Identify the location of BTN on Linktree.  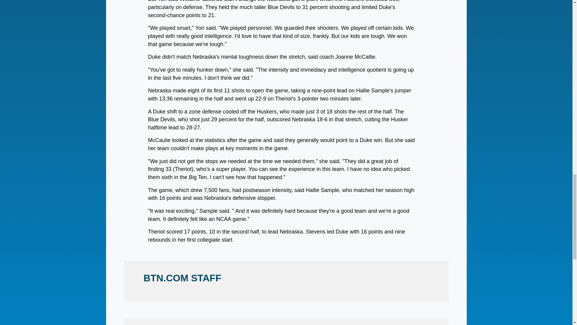
(130, 137).